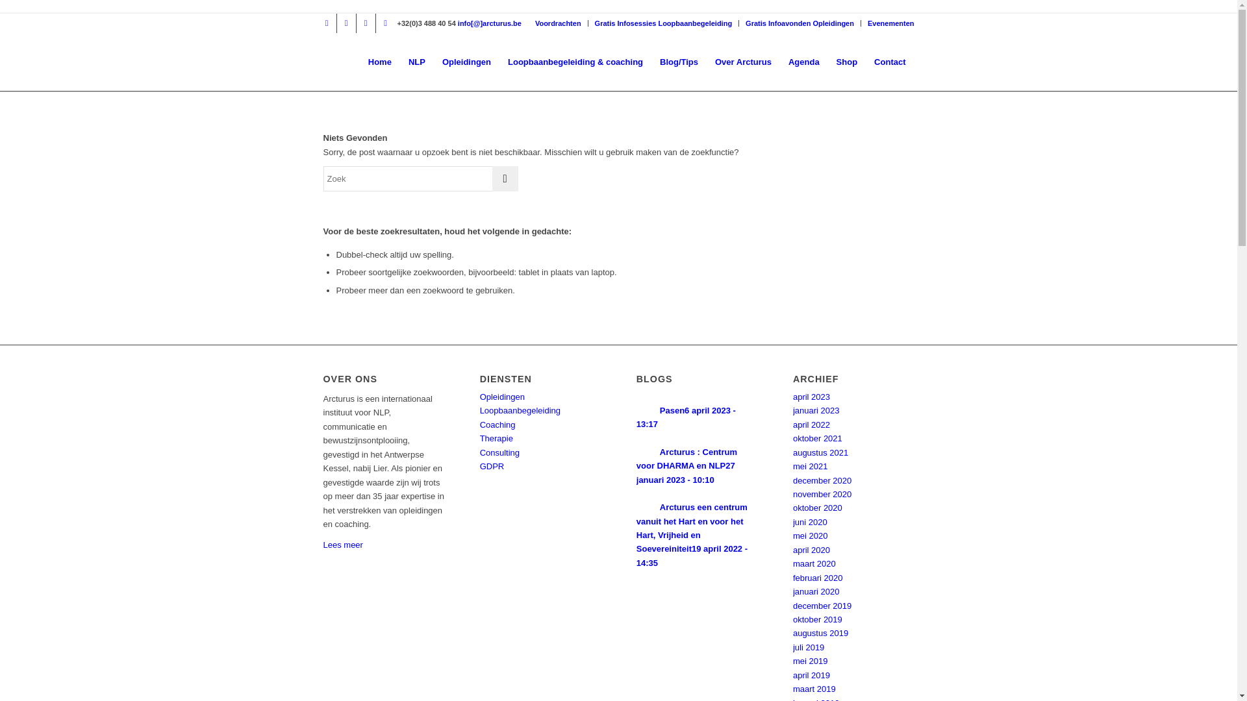 The image size is (1247, 701). I want to click on april 2023, so click(812, 397).